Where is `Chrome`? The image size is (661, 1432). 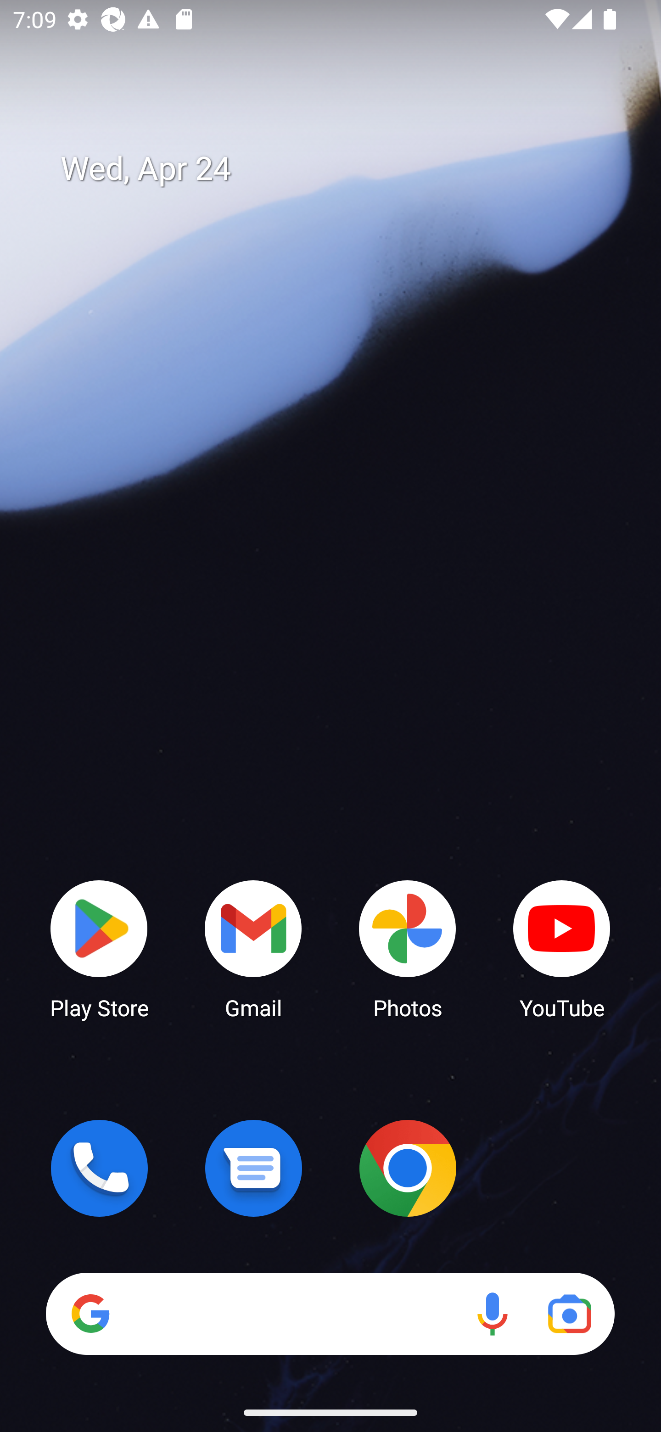
Chrome is located at coordinates (408, 1168).